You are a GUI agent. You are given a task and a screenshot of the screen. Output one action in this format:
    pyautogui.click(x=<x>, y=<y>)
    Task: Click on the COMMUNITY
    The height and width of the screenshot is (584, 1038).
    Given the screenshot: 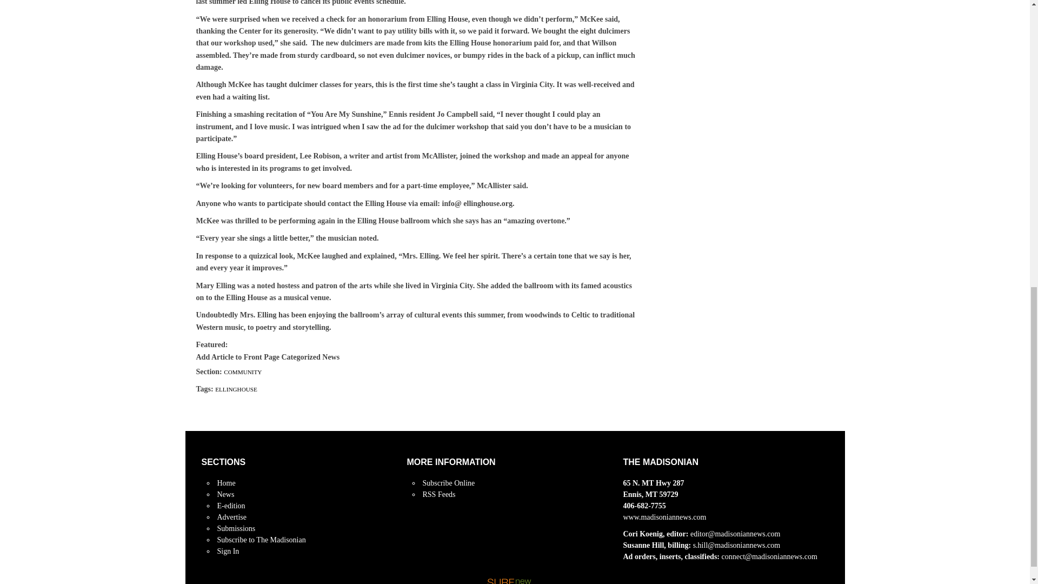 What is the action you would take?
    pyautogui.click(x=242, y=372)
    